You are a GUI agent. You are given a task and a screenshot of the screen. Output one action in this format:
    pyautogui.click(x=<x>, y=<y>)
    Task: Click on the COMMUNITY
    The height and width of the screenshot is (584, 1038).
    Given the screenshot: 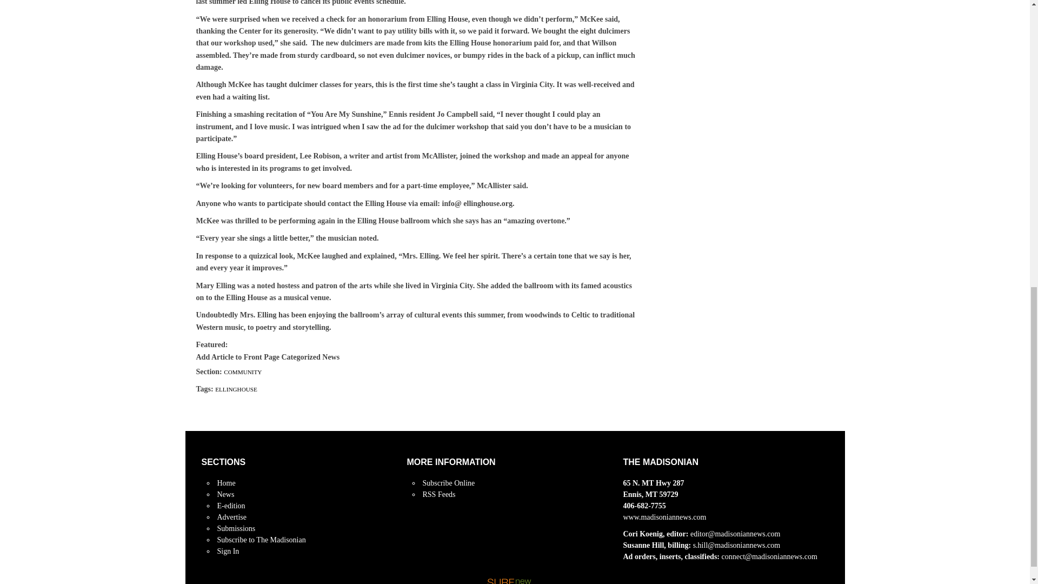 What is the action you would take?
    pyautogui.click(x=242, y=372)
    